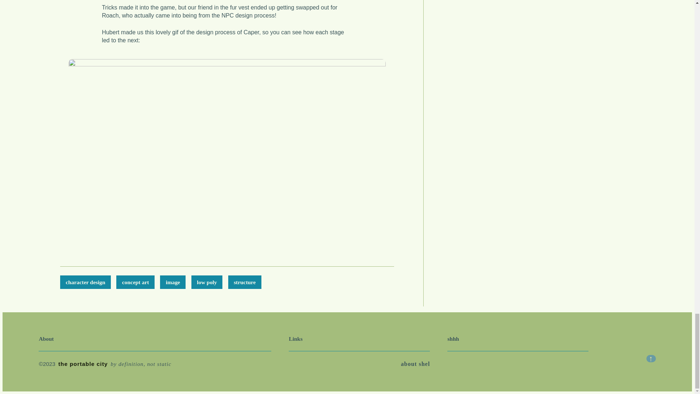  I want to click on character design, so click(85, 282).